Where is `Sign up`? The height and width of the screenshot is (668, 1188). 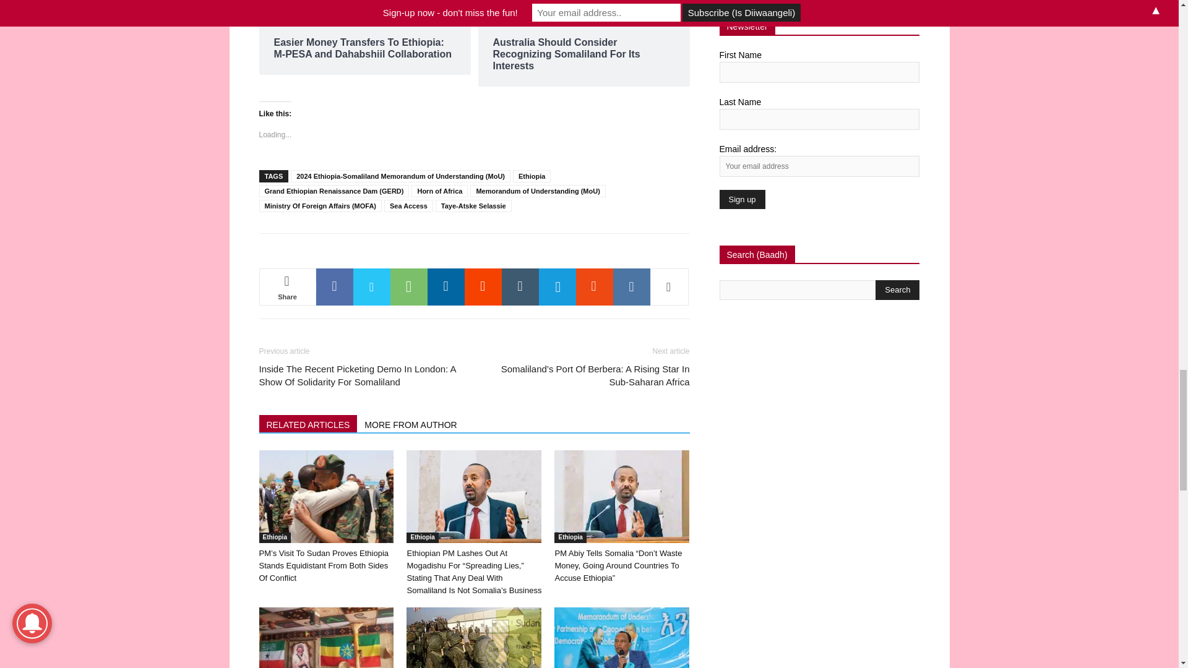
Sign up is located at coordinates (741, 199).